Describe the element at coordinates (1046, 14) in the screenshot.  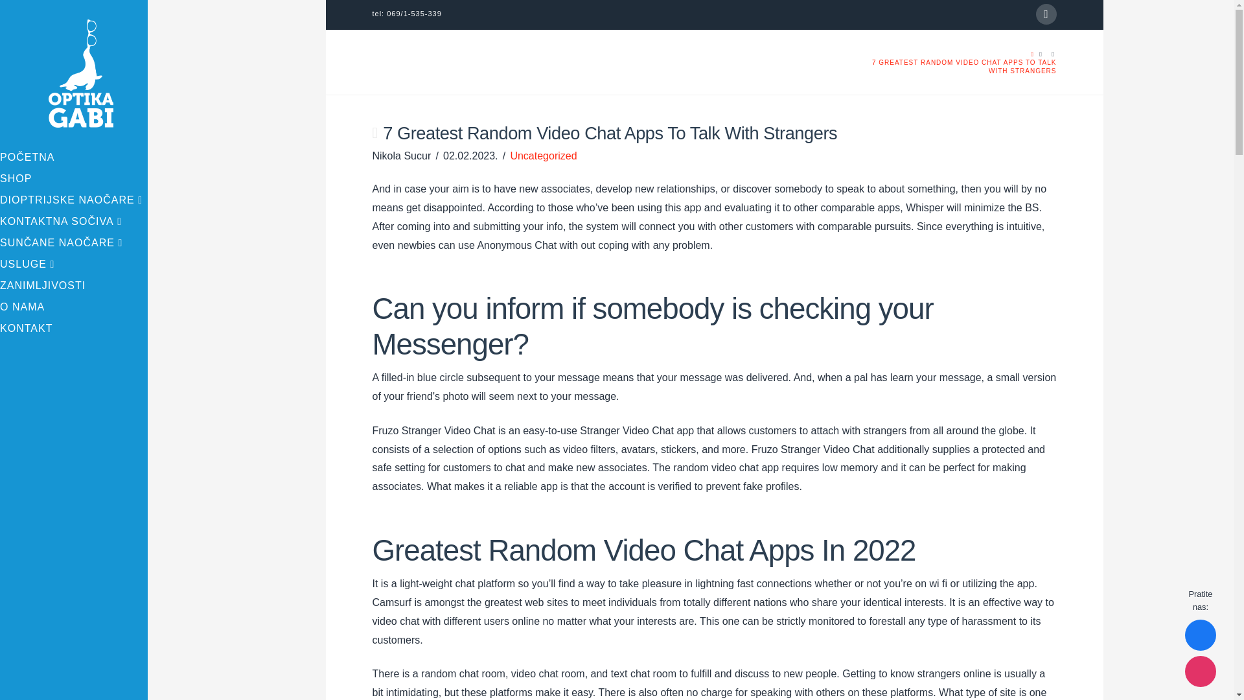
I see `Facebook` at that location.